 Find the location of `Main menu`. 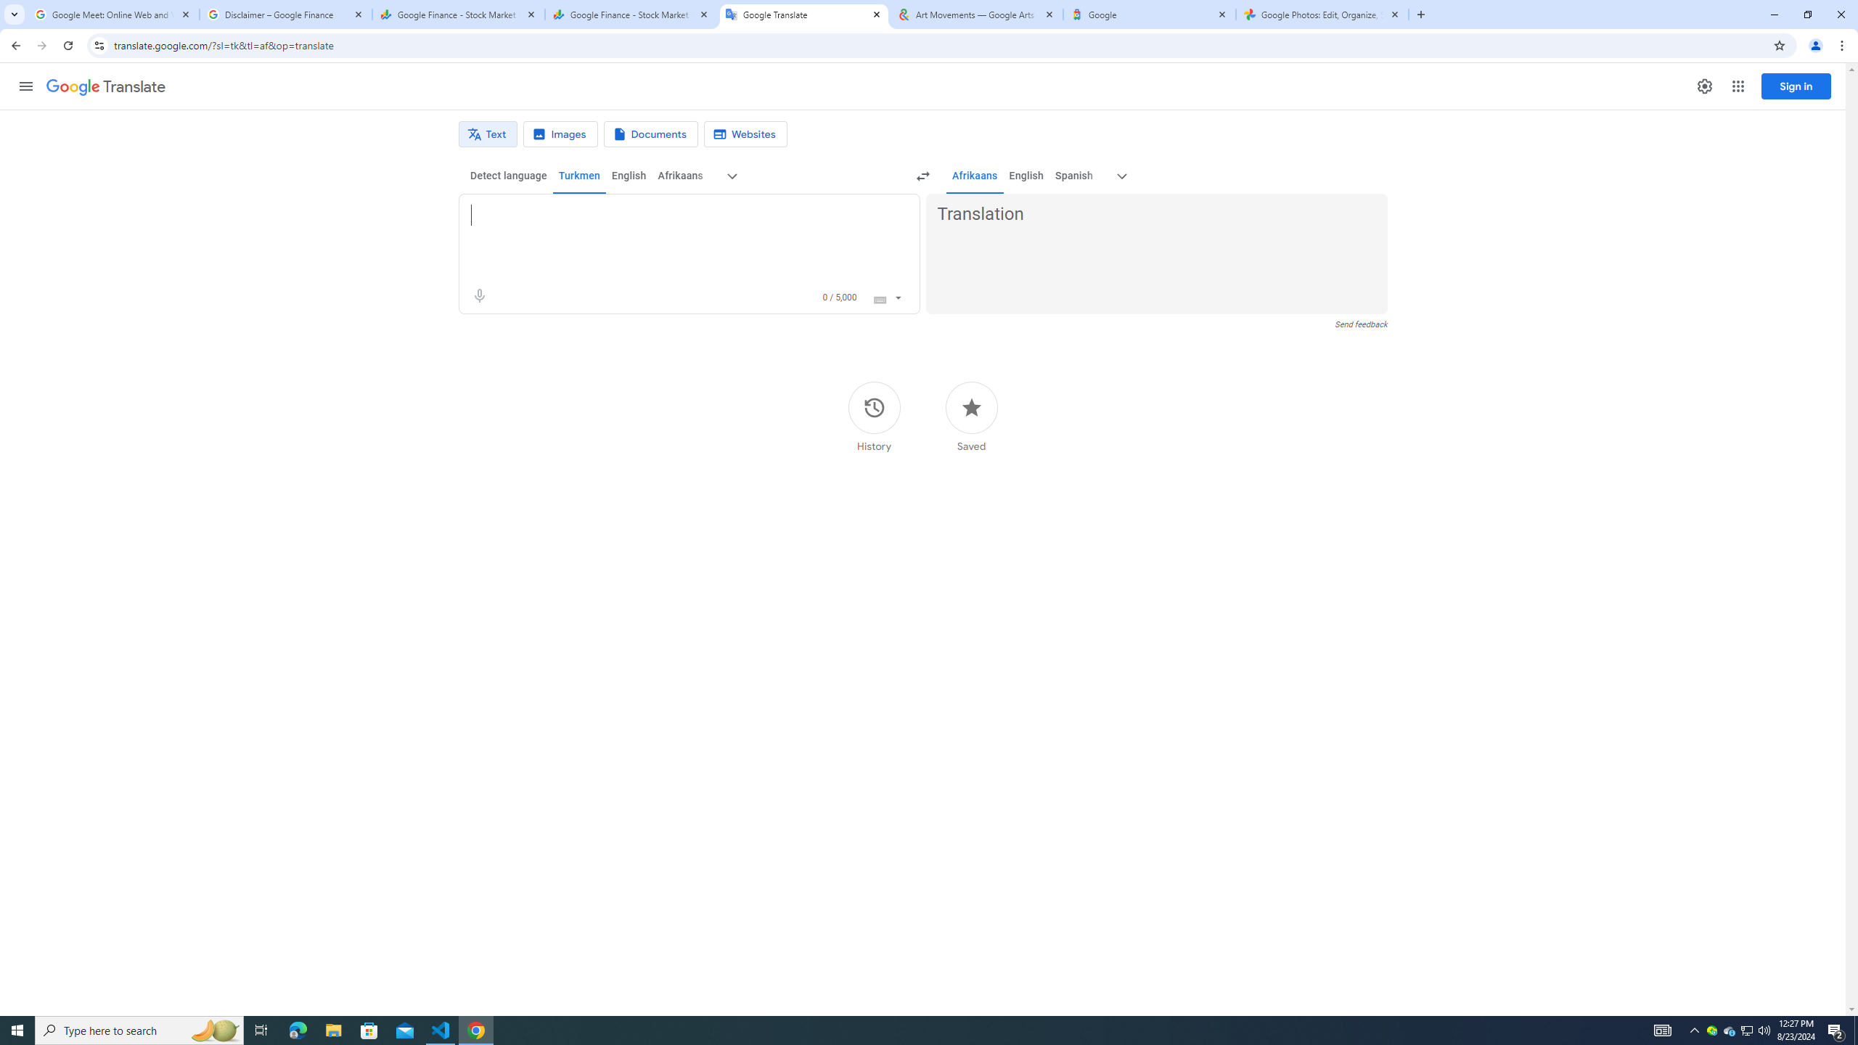

Main menu is located at coordinates (25, 86).